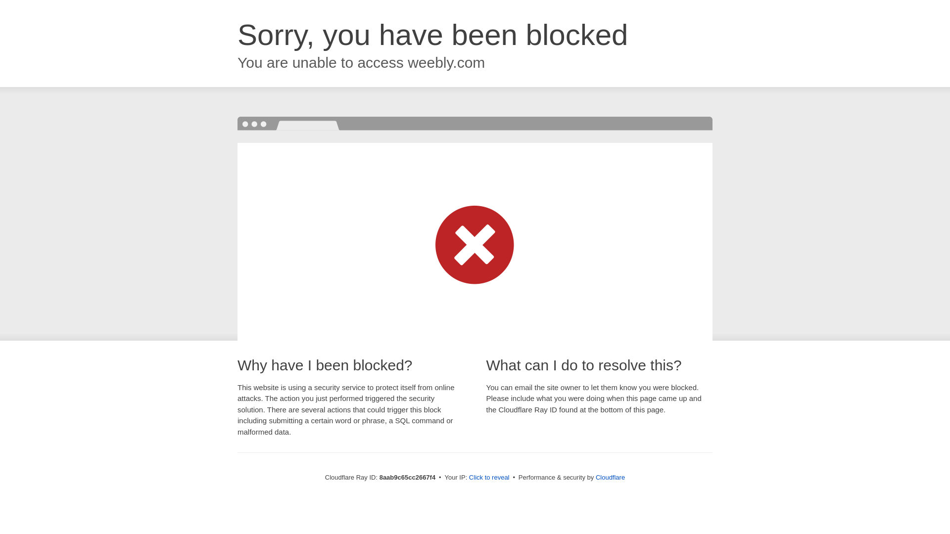 The height and width of the screenshot is (534, 950). What do you see at coordinates (489, 478) in the screenshot?
I see `Click to reveal` at bounding box center [489, 478].